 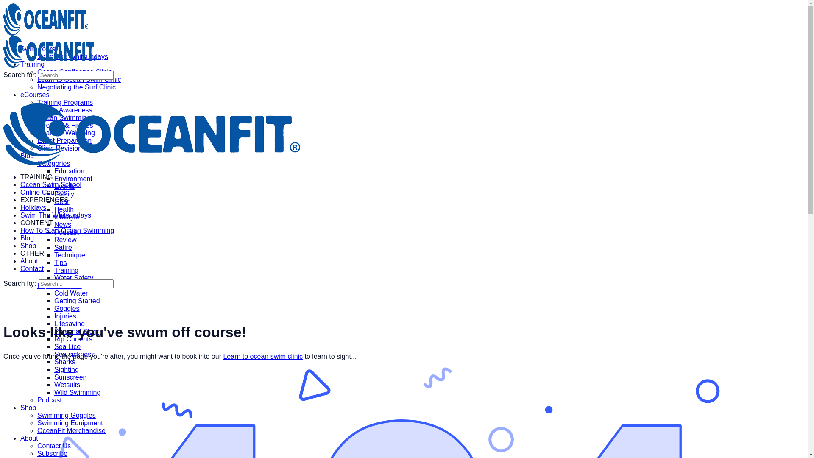 I want to click on Ocean Swim School, so click(x=51, y=185).